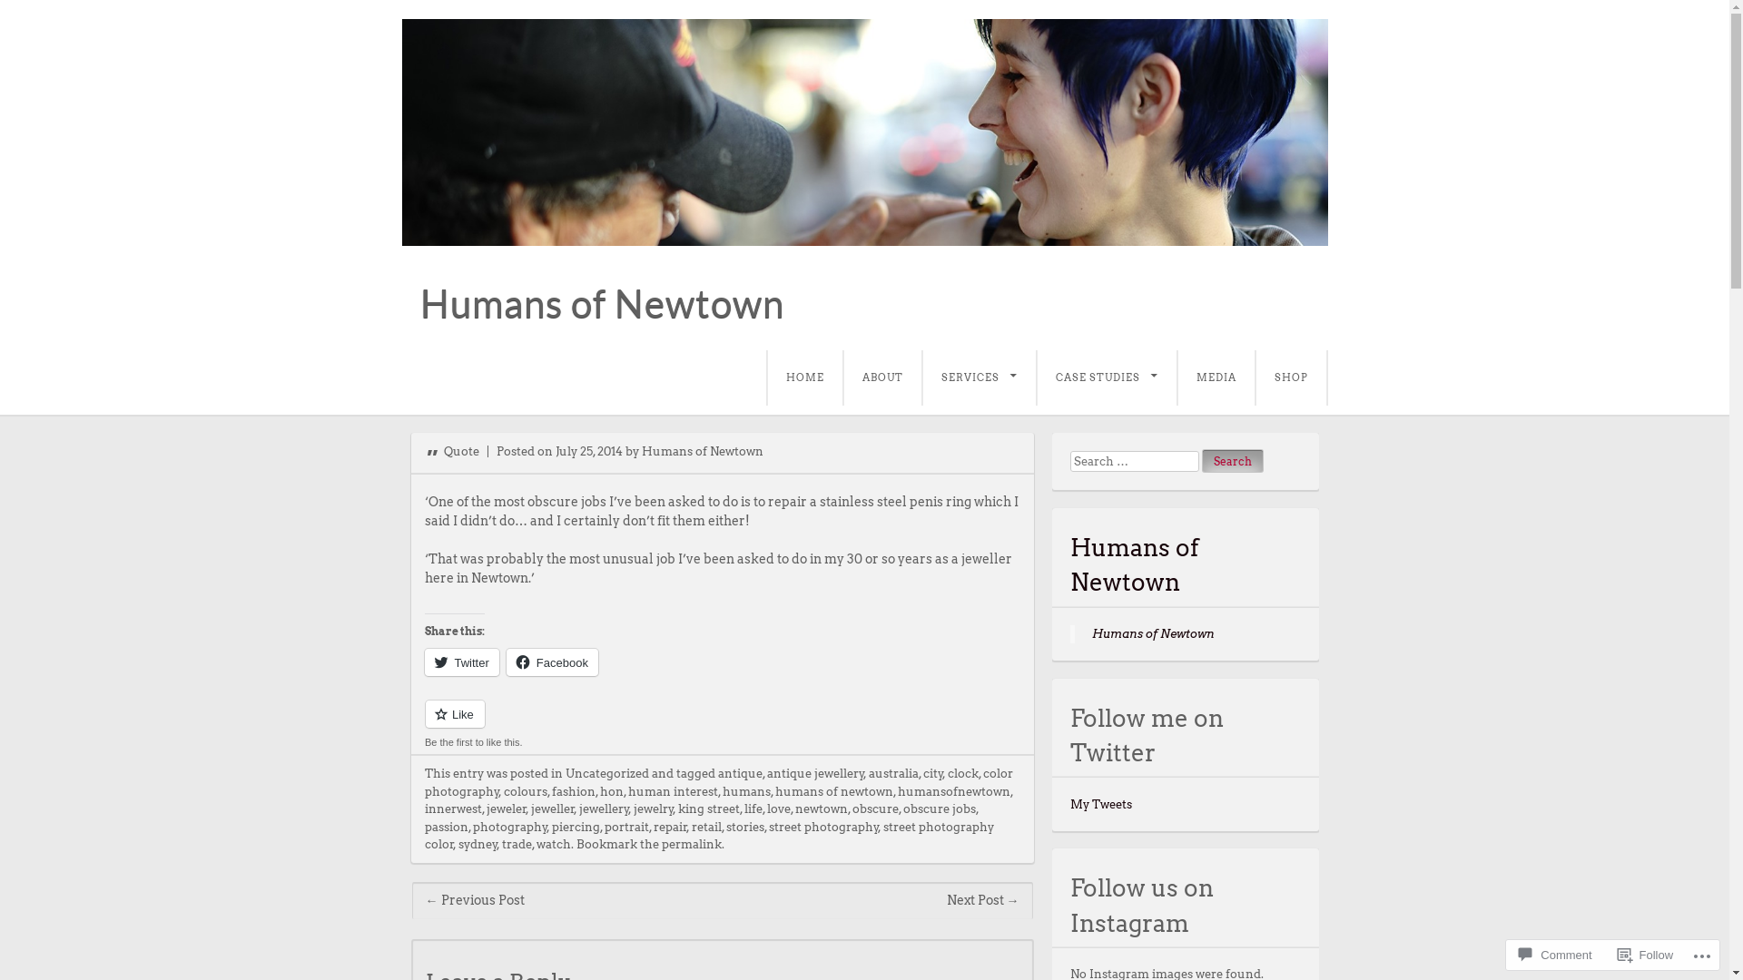  Describe the element at coordinates (1233, 461) in the screenshot. I see `Search` at that location.